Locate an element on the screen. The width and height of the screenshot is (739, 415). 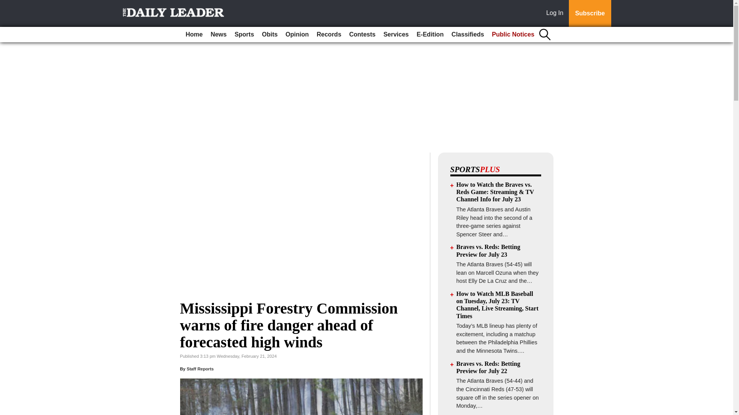
Home is located at coordinates (194, 35).